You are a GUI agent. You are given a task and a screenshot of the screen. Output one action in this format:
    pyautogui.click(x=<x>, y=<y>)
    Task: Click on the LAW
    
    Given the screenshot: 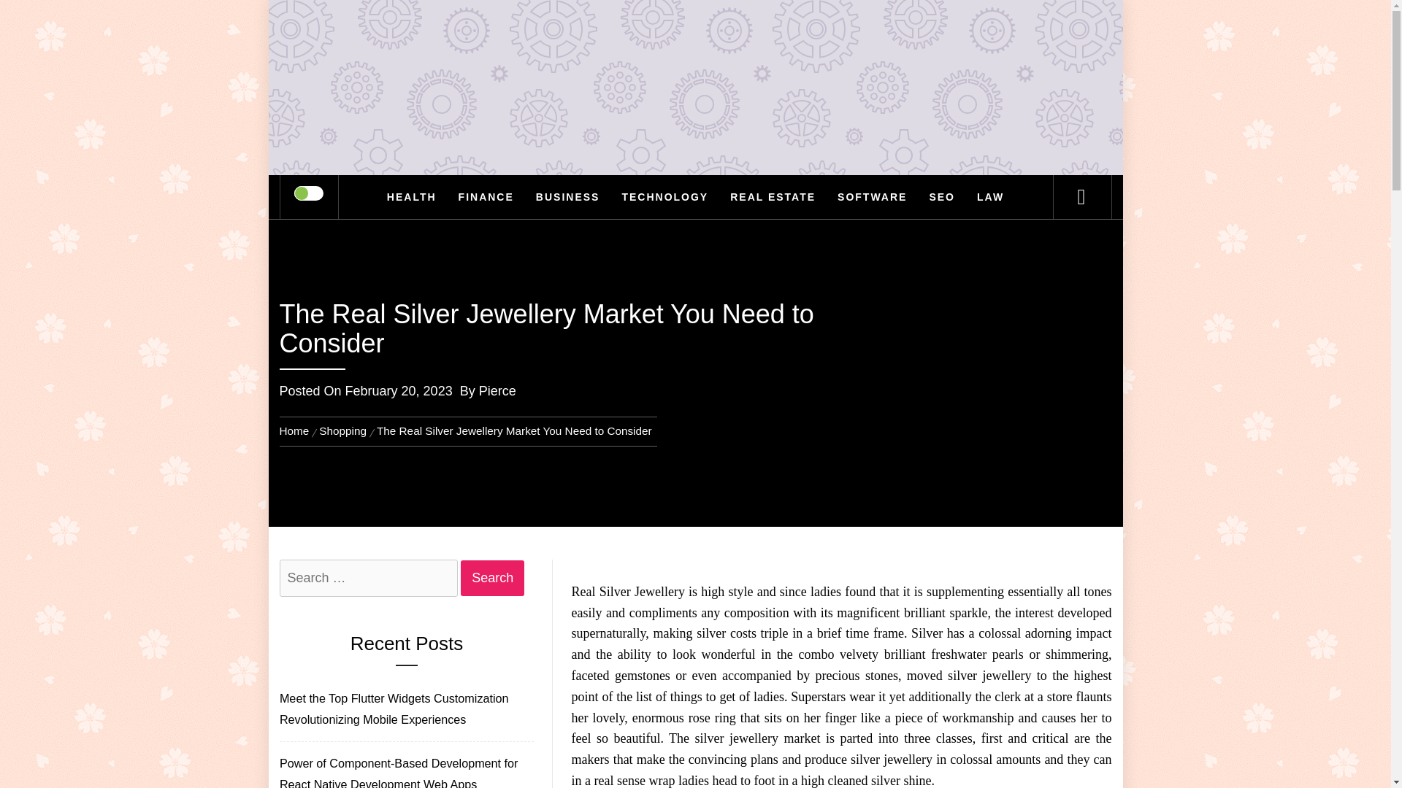 What is the action you would take?
    pyautogui.click(x=990, y=197)
    